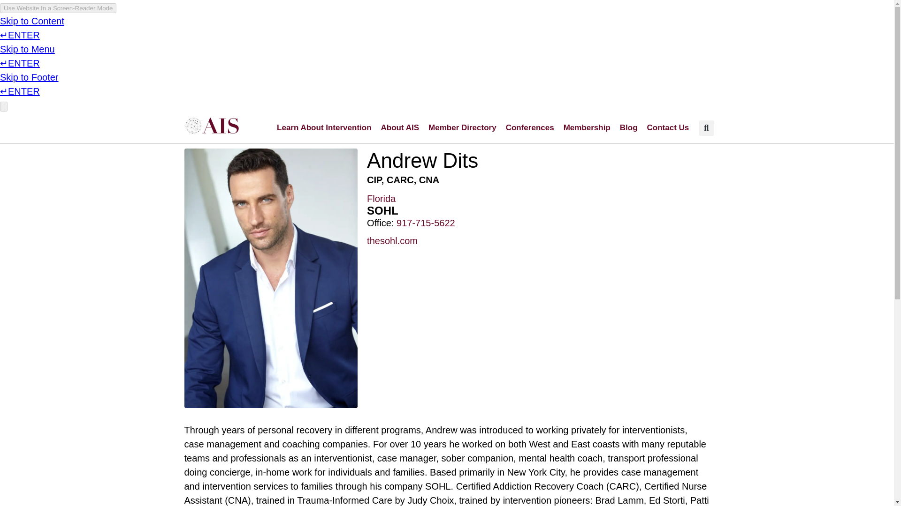 This screenshot has height=506, width=901. I want to click on 917-715-5622, so click(425, 223).